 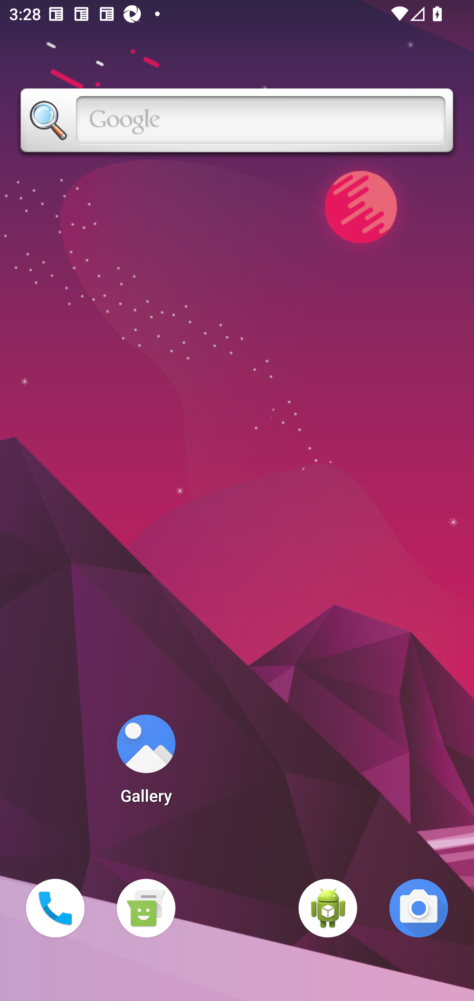 I want to click on Phone, so click(x=55, y=908).